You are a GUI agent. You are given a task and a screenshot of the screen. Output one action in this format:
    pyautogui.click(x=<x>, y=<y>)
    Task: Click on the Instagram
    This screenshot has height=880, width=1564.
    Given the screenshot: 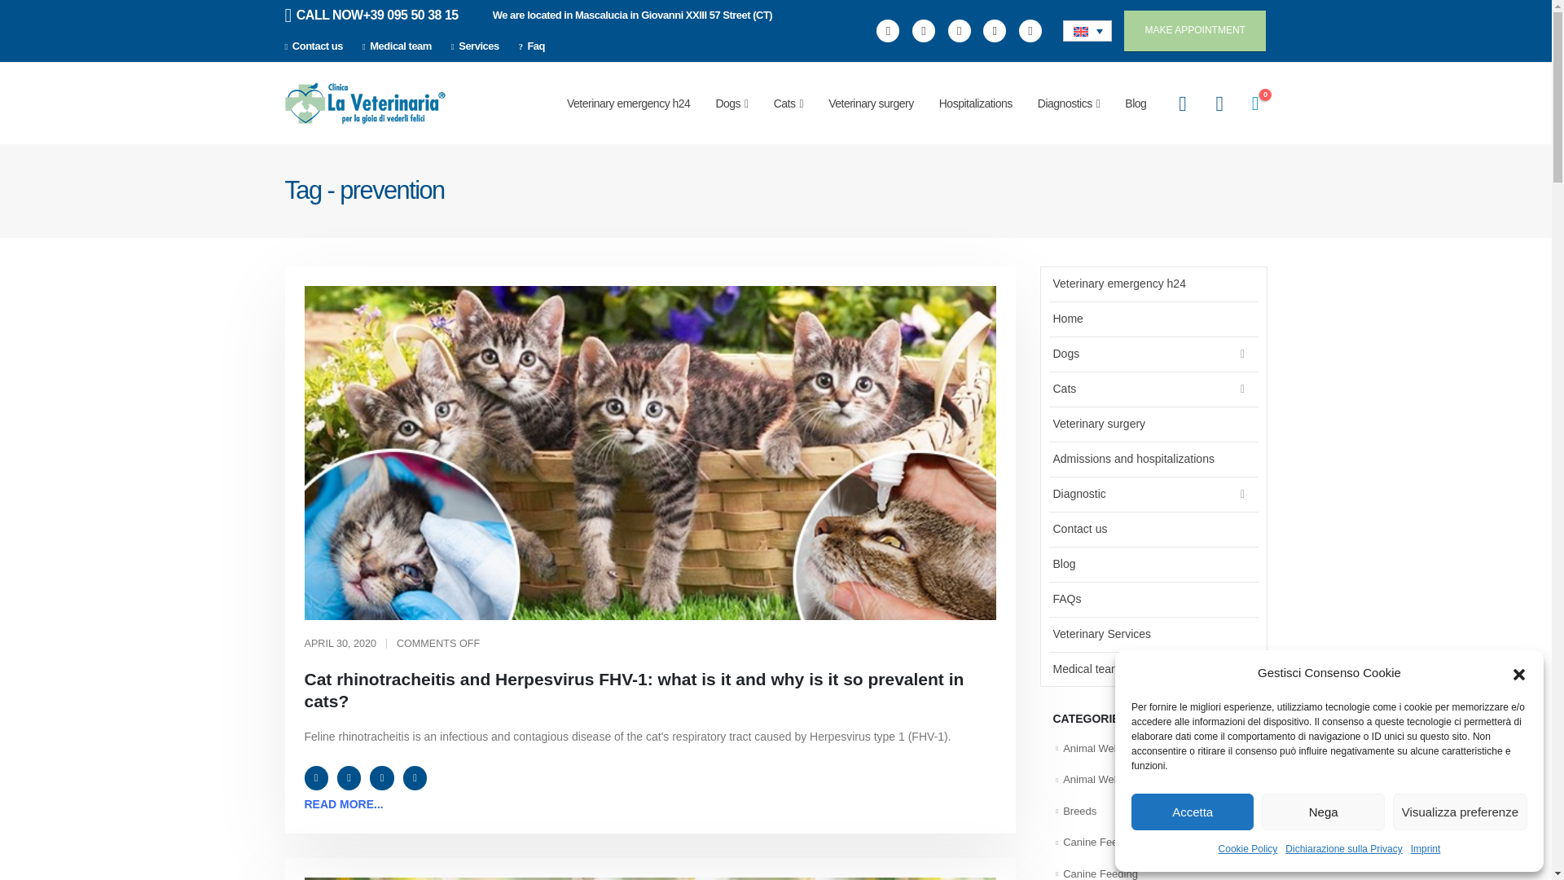 What is the action you would take?
    pyautogui.click(x=994, y=30)
    